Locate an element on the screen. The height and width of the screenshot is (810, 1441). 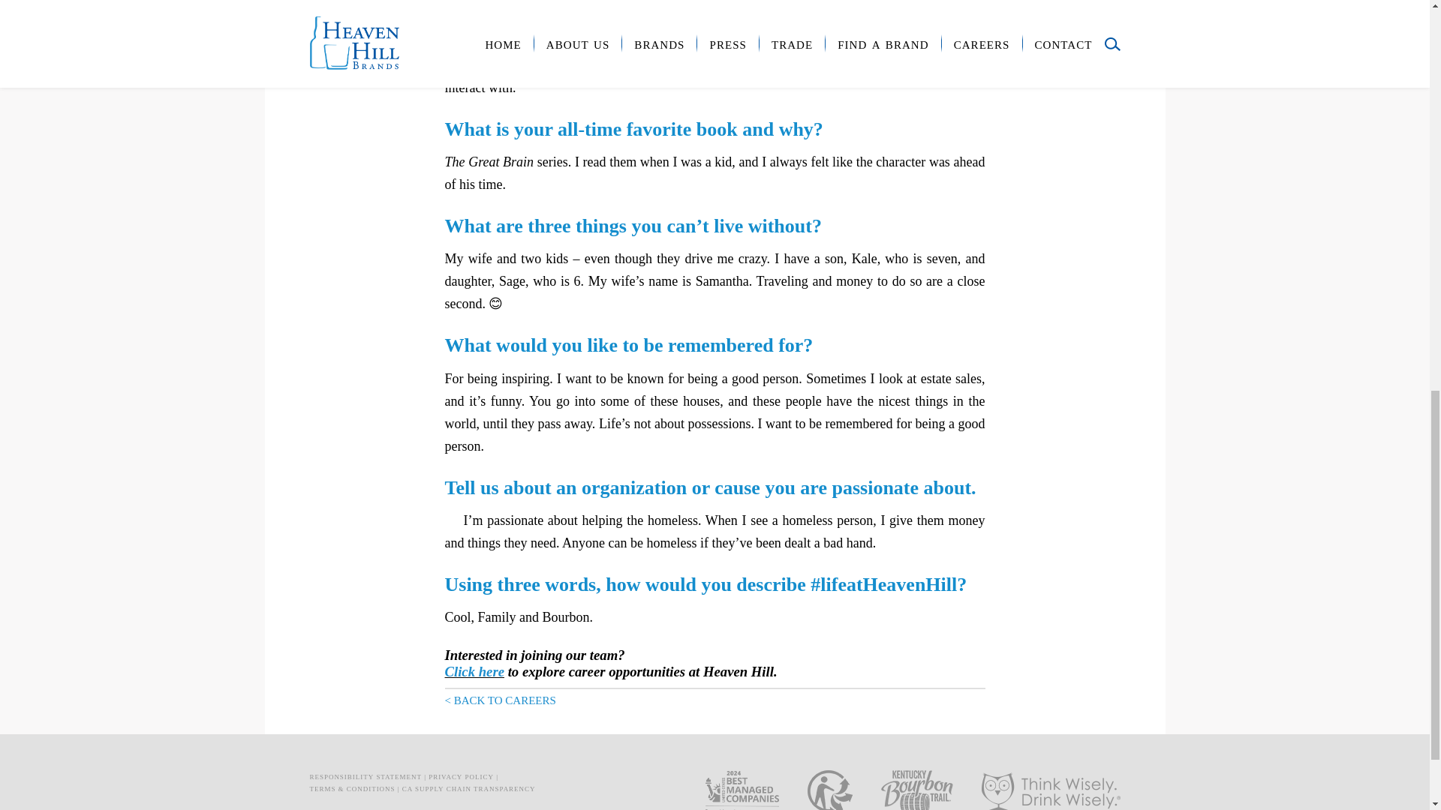
privacy policy is located at coordinates (461, 775).